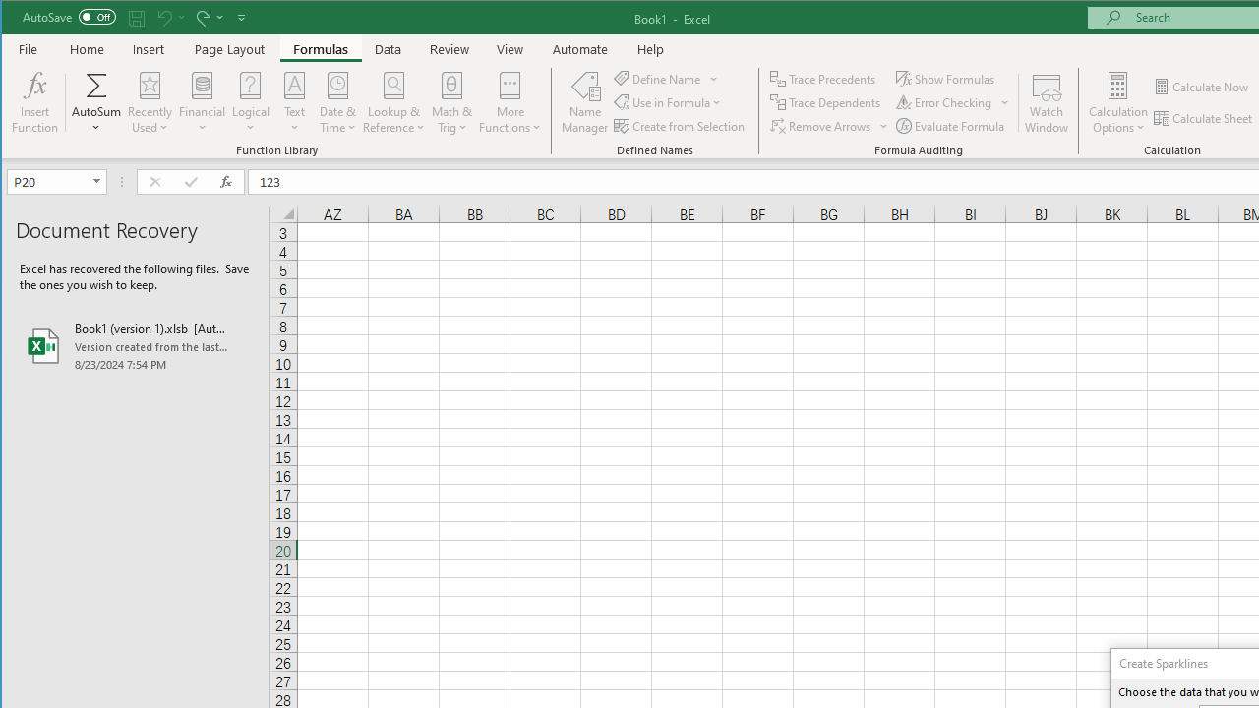 Image resolution: width=1259 pixels, height=708 pixels. I want to click on Trace Dependents, so click(826, 102).